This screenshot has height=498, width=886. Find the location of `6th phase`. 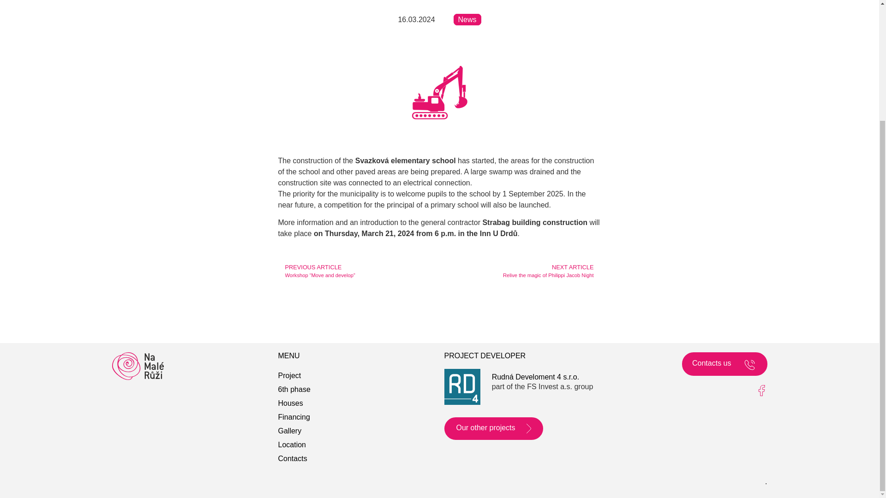

6th phase is located at coordinates (520, 271).